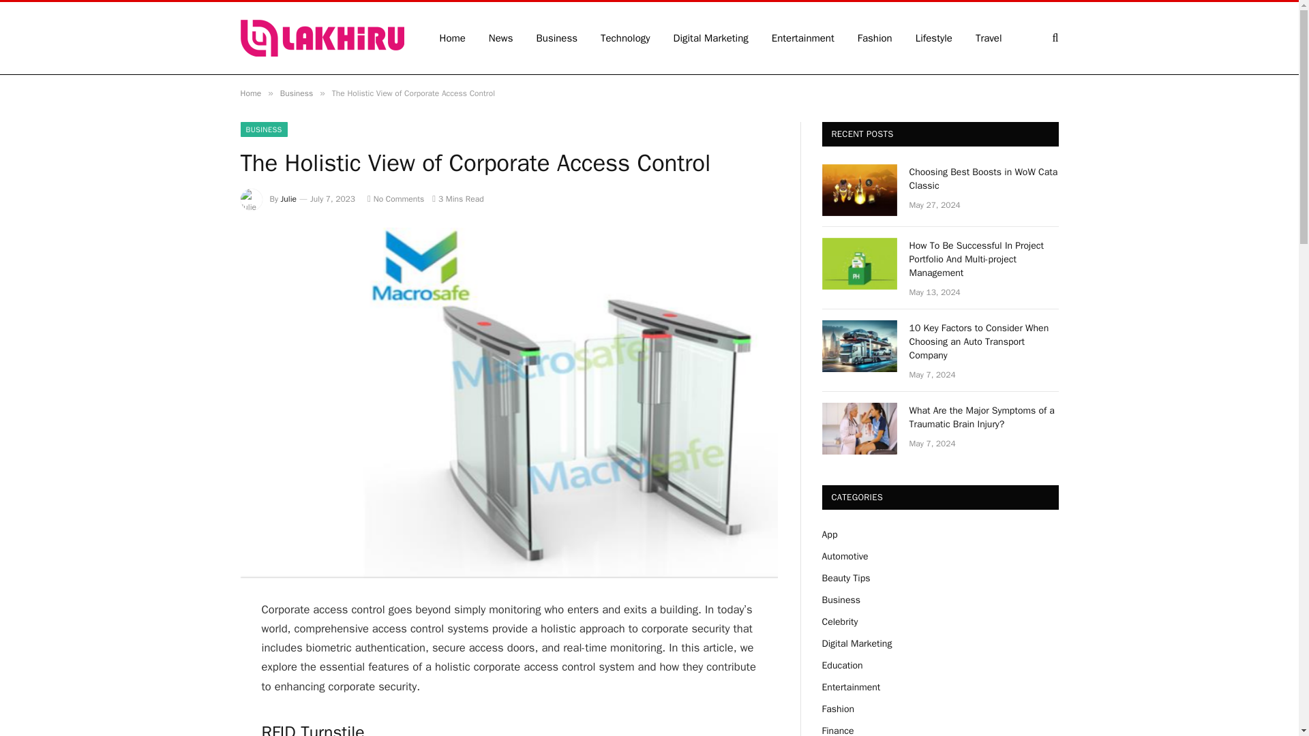 The height and width of the screenshot is (736, 1309). What do you see at coordinates (250, 93) in the screenshot?
I see `Home` at bounding box center [250, 93].